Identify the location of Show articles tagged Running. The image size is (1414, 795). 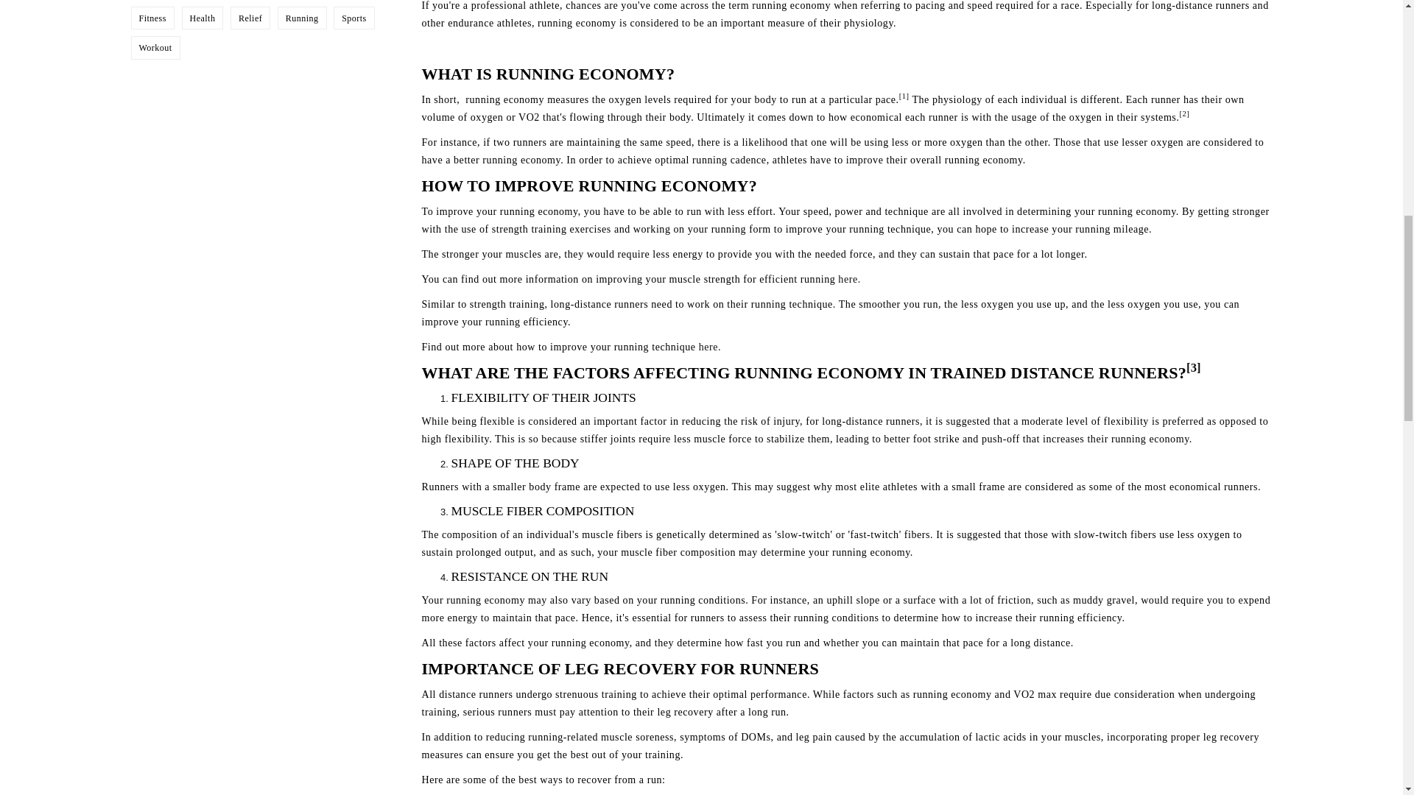
(302, 18).